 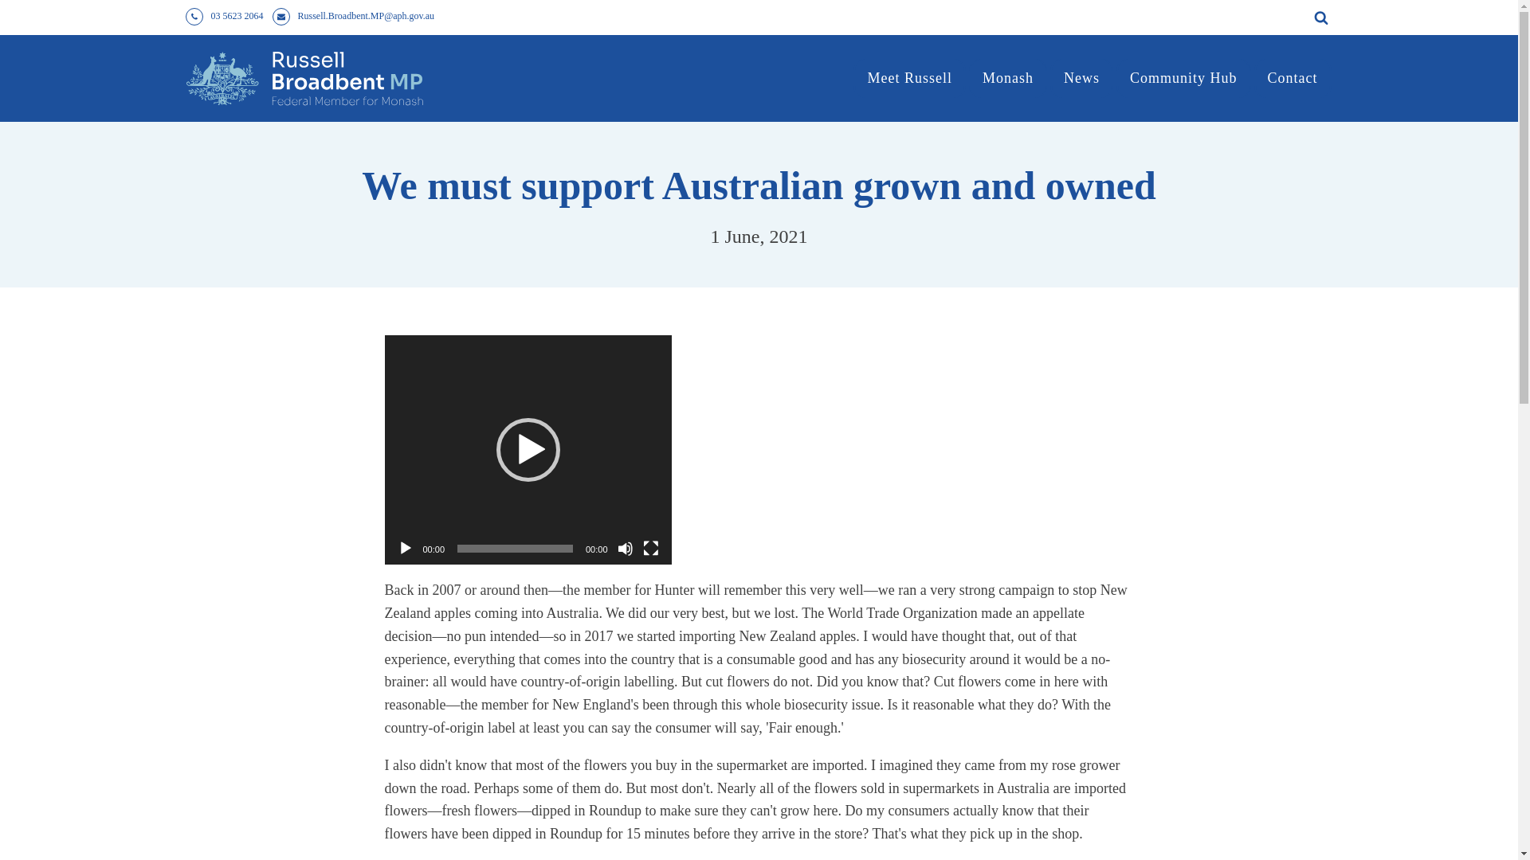 I want to click on Search, so click(x=29, y=11).